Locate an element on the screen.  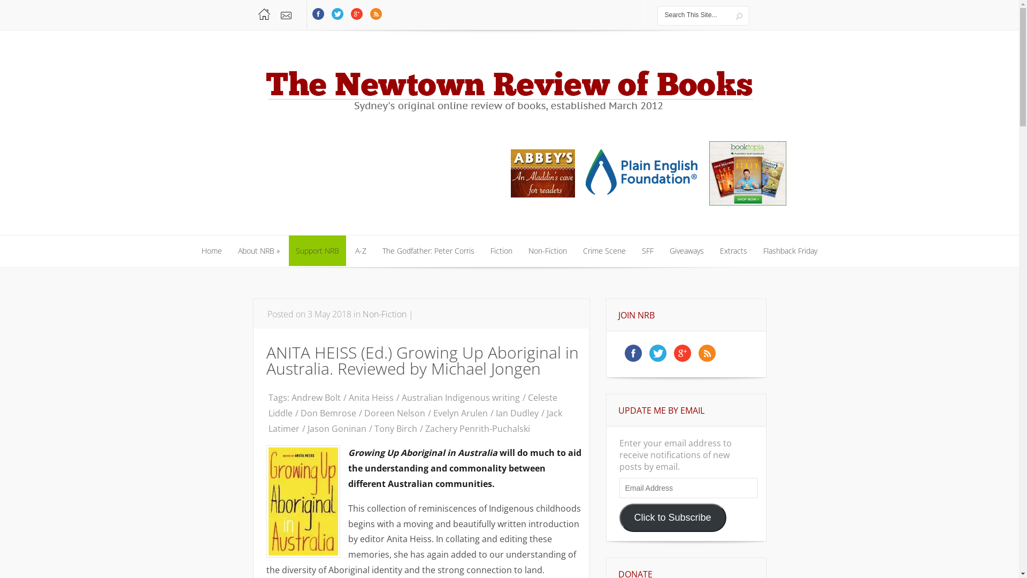
Evelyn Arulen is located at coordinates (462, 413).